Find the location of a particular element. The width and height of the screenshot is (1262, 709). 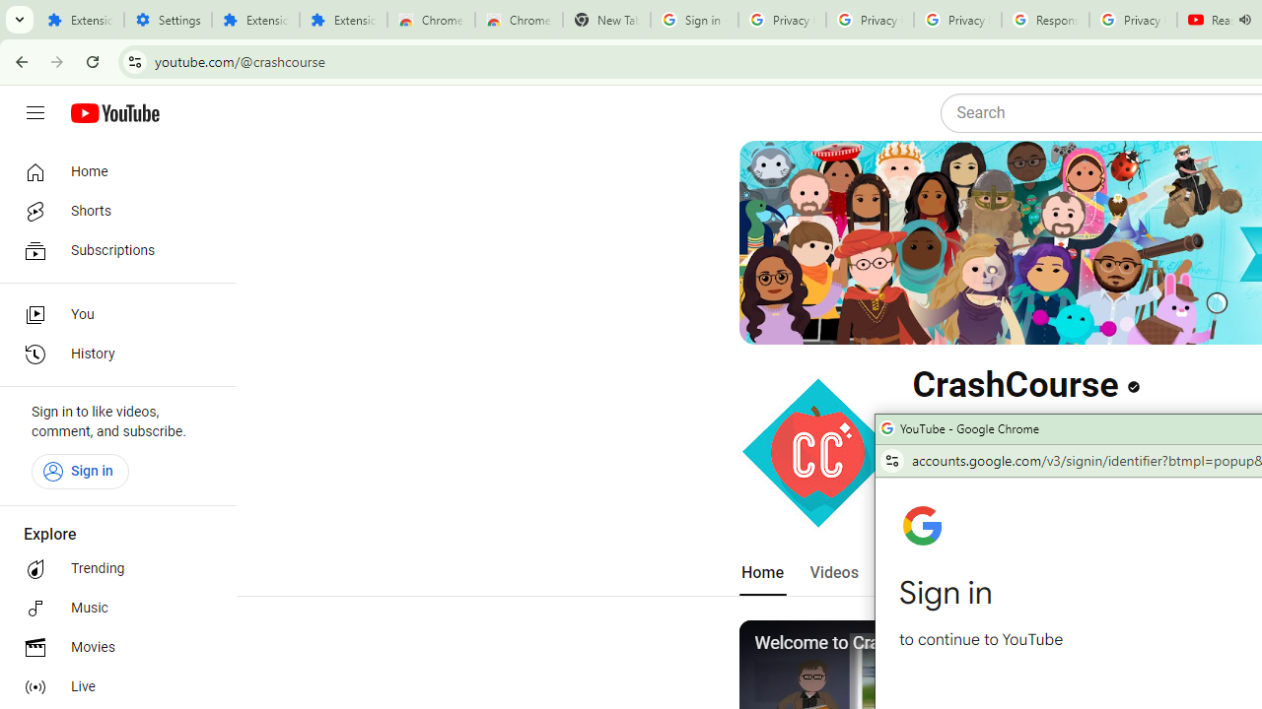

Sign in - Google Accounts is located at coordinates (694, 20).